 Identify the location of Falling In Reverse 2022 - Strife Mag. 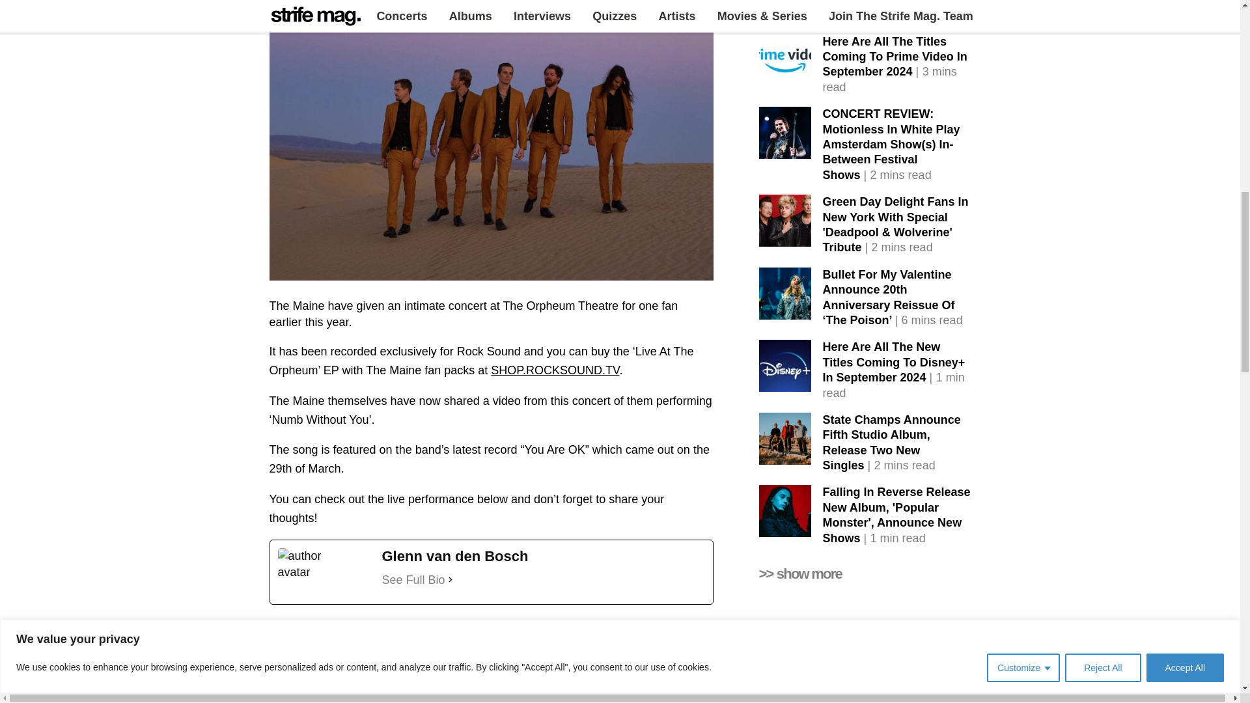
(785, 11).